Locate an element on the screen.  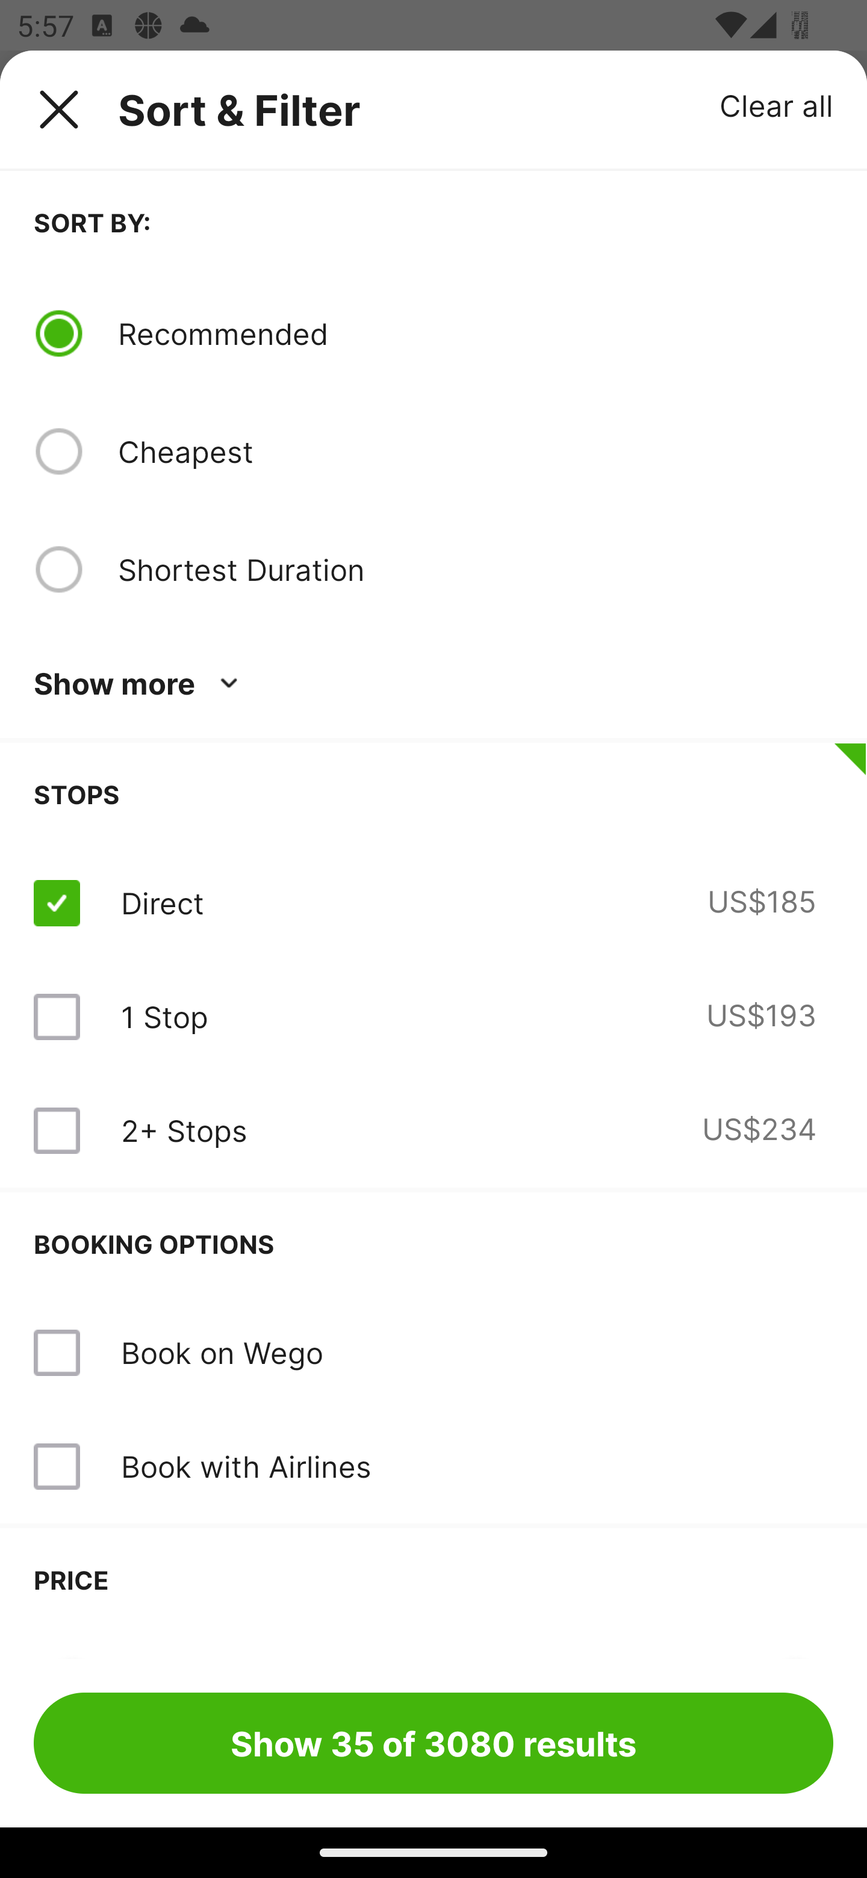
Recommended  is located at coordinates (475, 333).